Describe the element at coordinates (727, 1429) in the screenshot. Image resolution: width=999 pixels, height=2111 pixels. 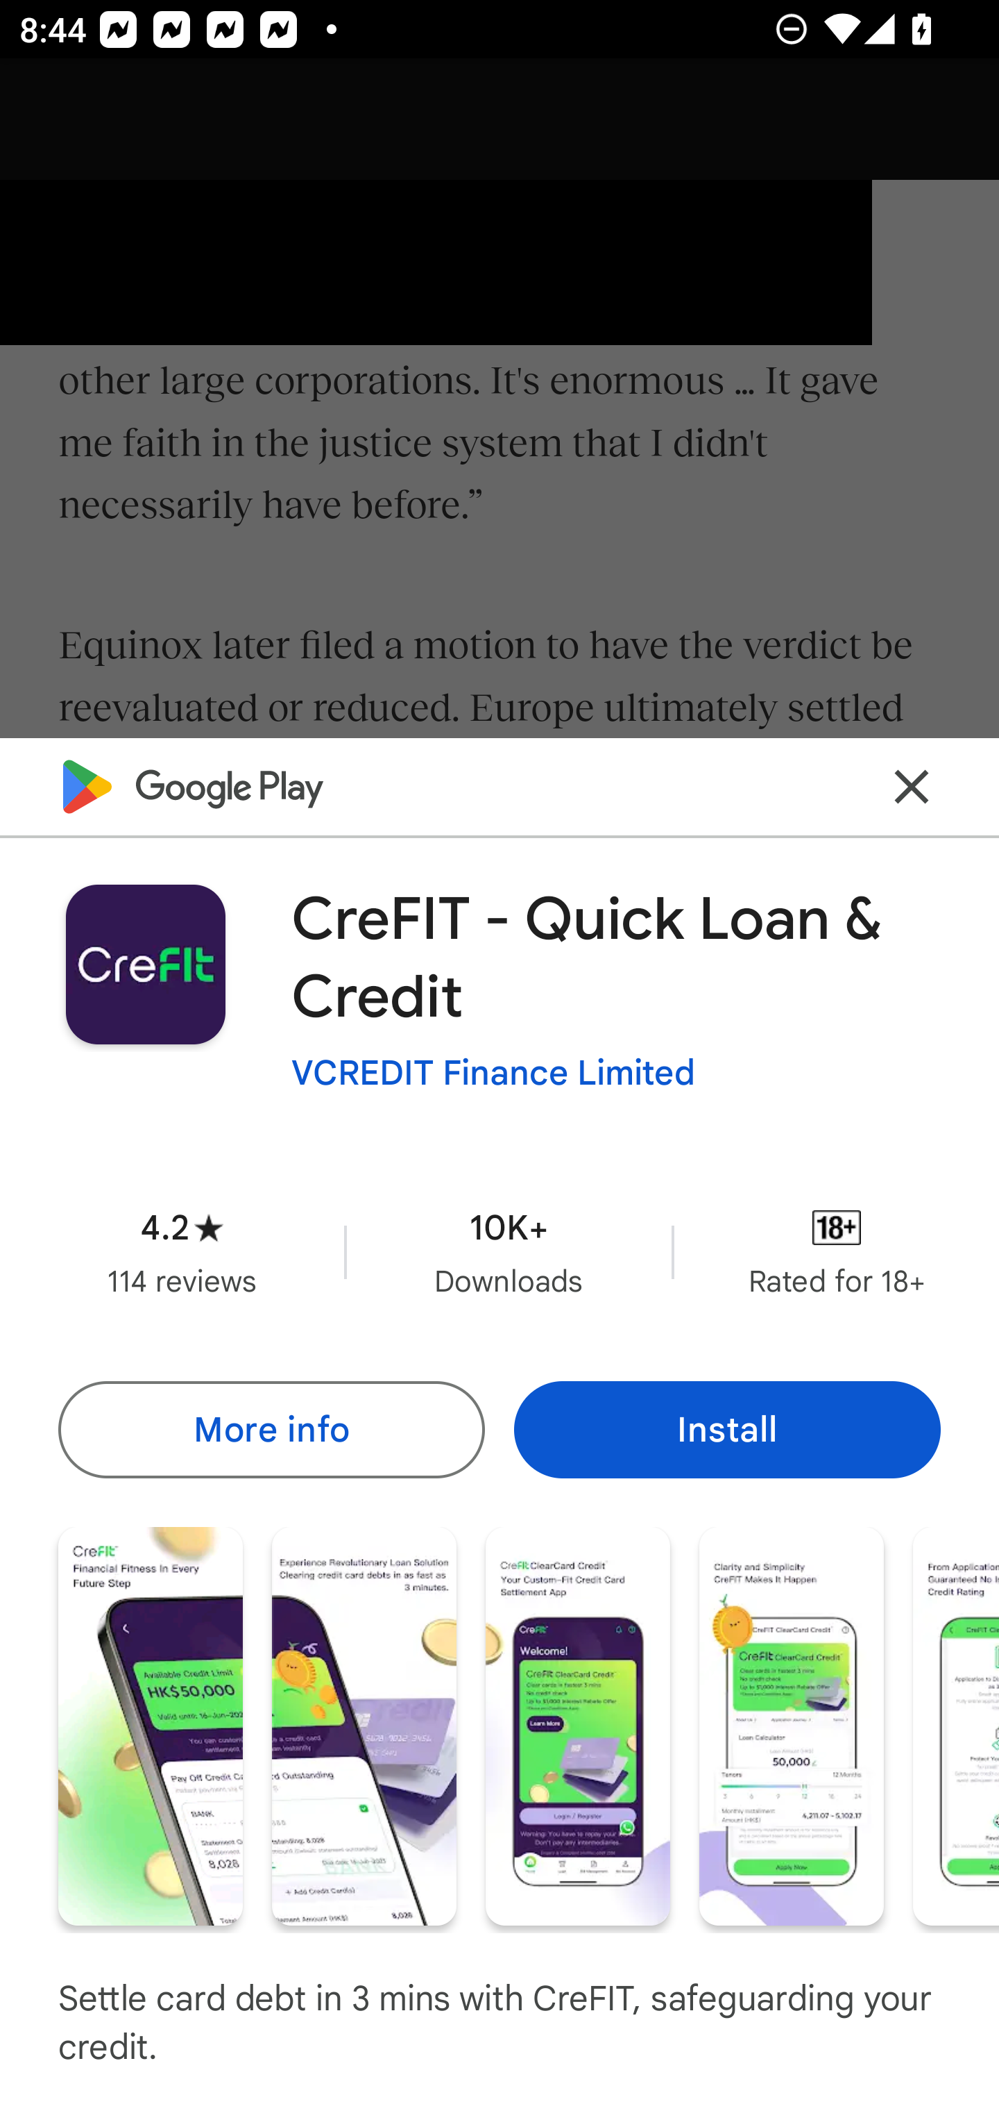
I see `Install` at that location.